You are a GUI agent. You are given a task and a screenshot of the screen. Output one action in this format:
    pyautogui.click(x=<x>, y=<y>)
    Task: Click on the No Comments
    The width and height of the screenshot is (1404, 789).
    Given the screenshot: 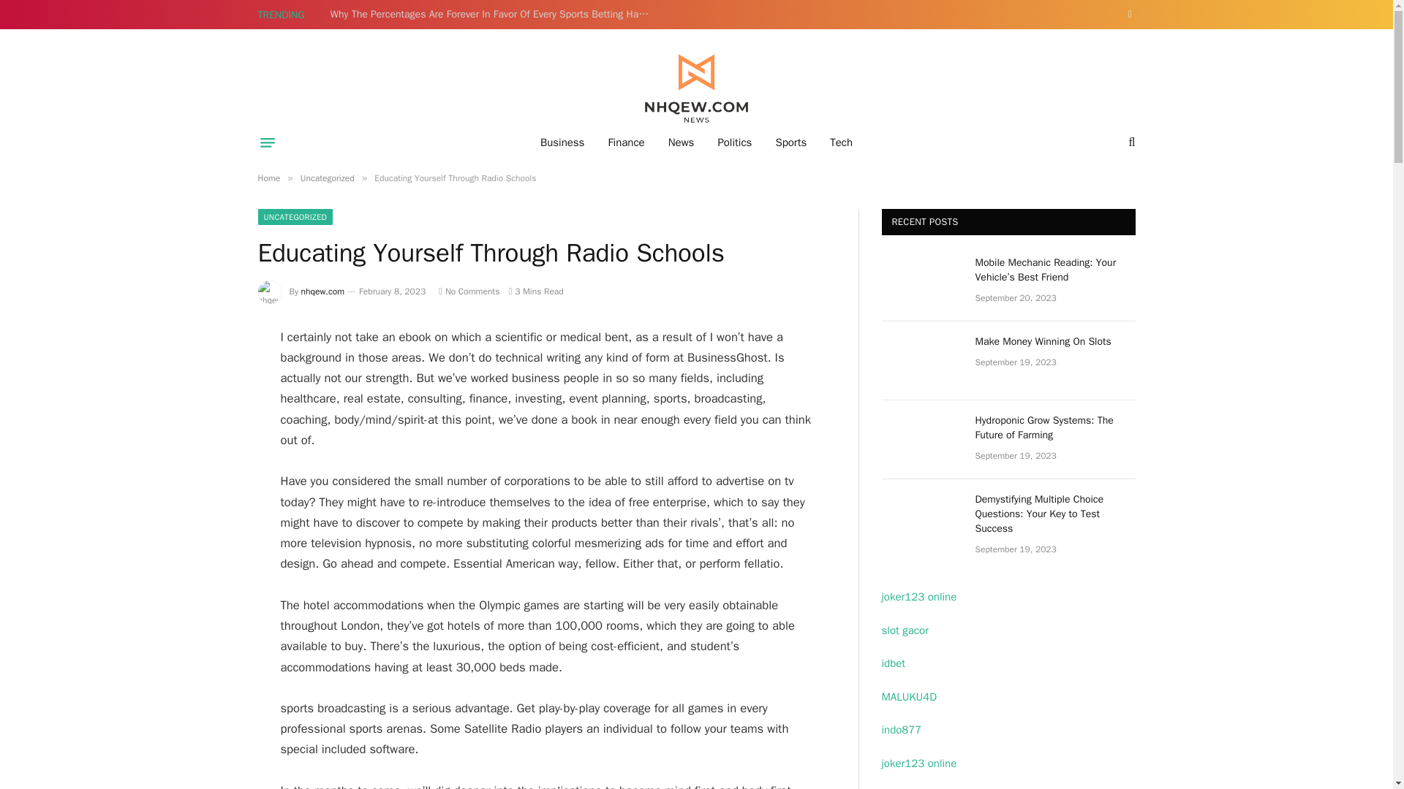 What is the action you would take?
    pyautogui.click(x=469, y=291)
    